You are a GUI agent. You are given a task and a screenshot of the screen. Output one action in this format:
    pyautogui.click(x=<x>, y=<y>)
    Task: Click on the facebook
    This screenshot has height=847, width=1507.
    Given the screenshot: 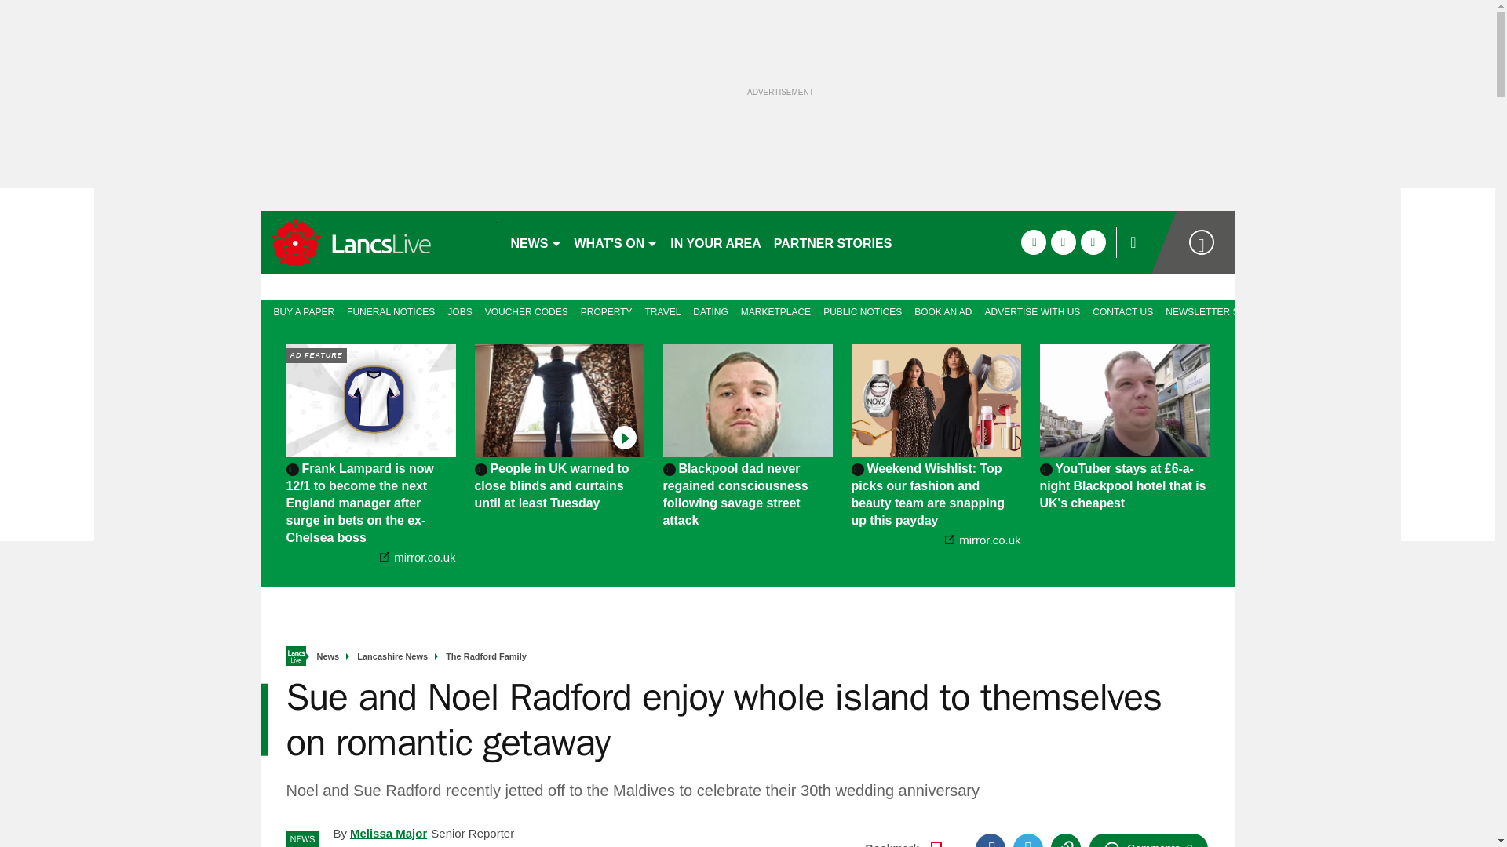 What is the action you would take?
    pyautogui.click(x=1033, y=242)
    